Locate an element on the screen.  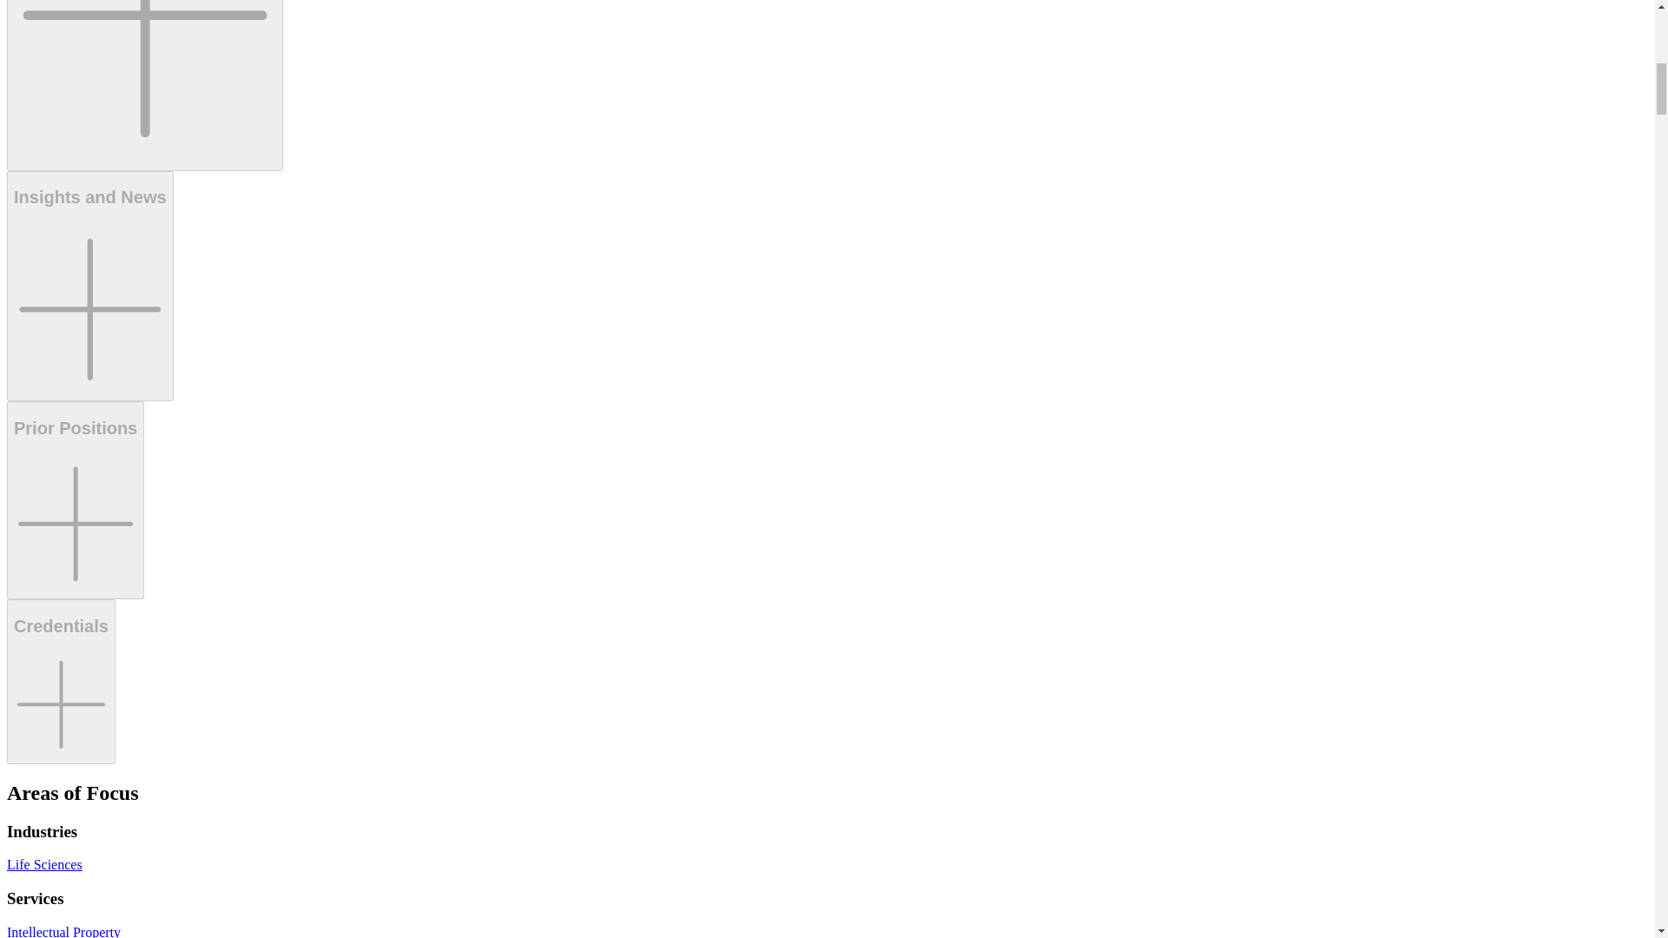
Life Sciences is located at coordinates (43, 865).